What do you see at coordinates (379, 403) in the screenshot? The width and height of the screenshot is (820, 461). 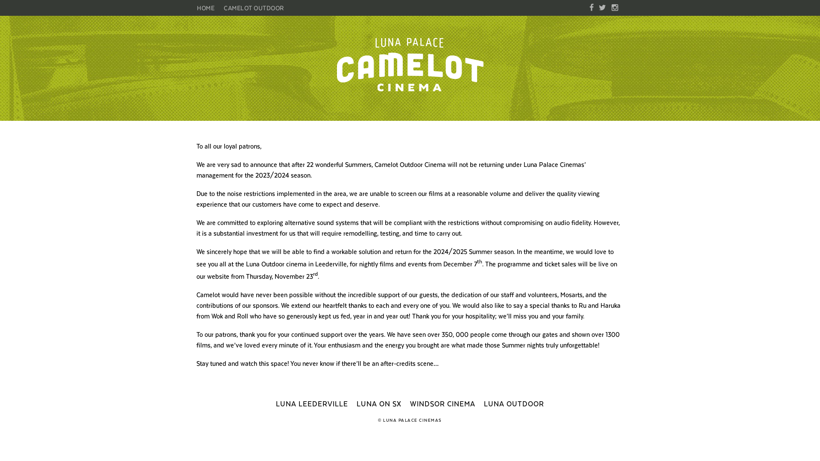 I see `LUNA ON SX` at bounding box center [379, 403].